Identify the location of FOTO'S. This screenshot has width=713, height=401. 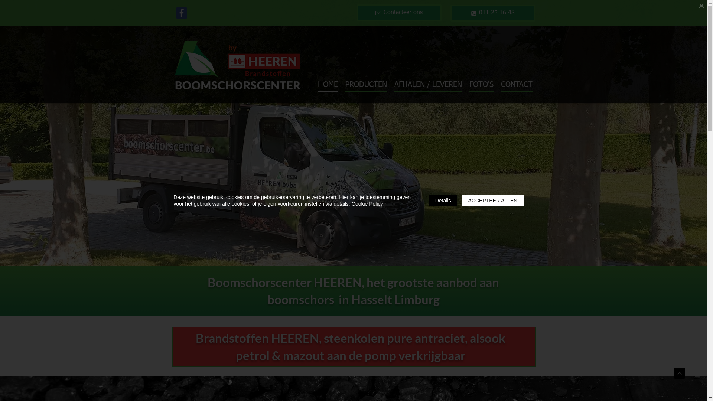
(481, 85).